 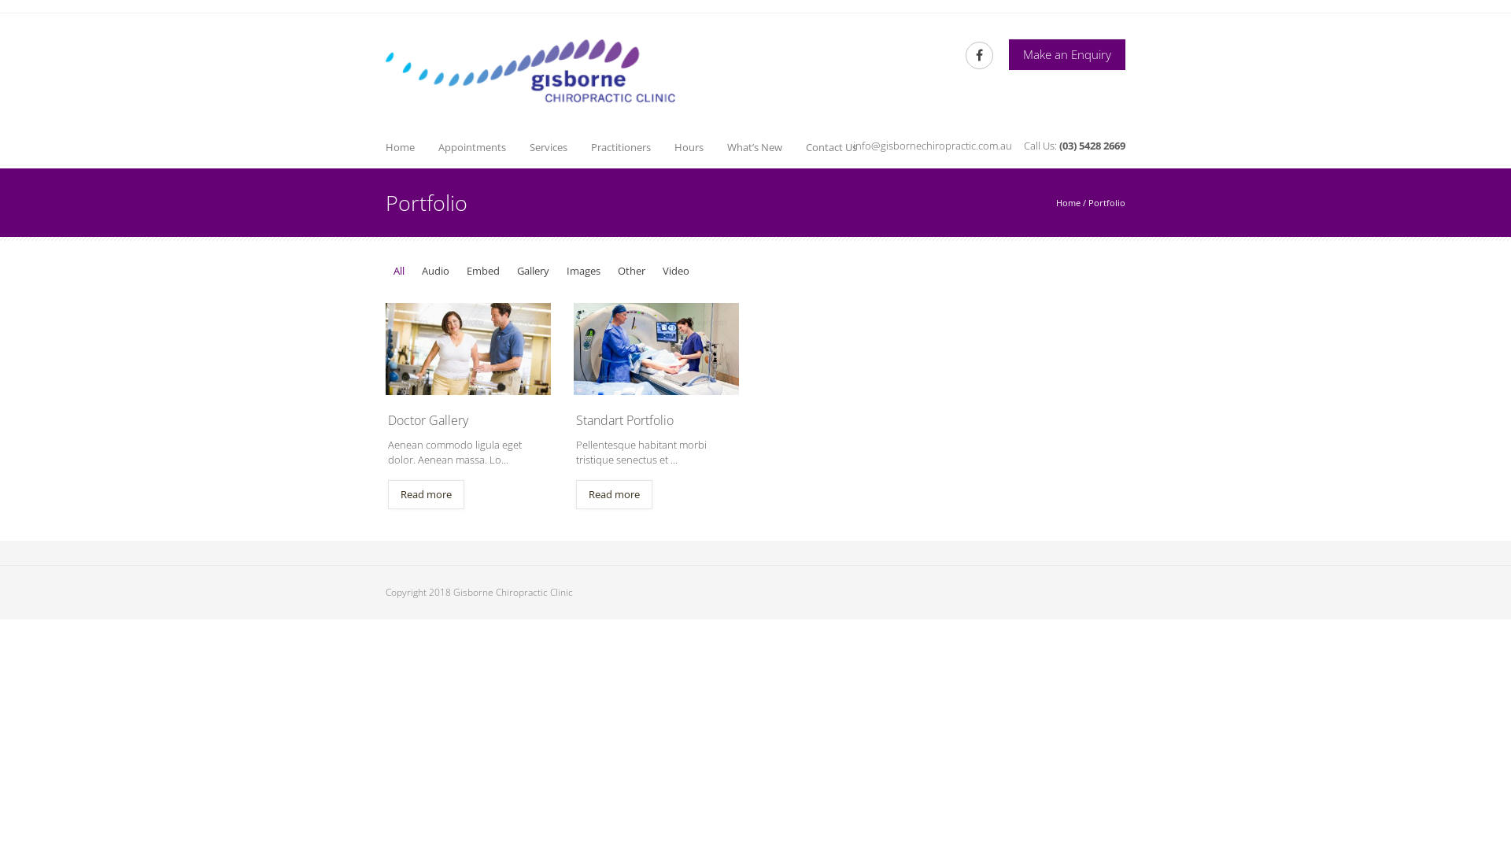 I want to click on Images, so click(x=584, y=271).